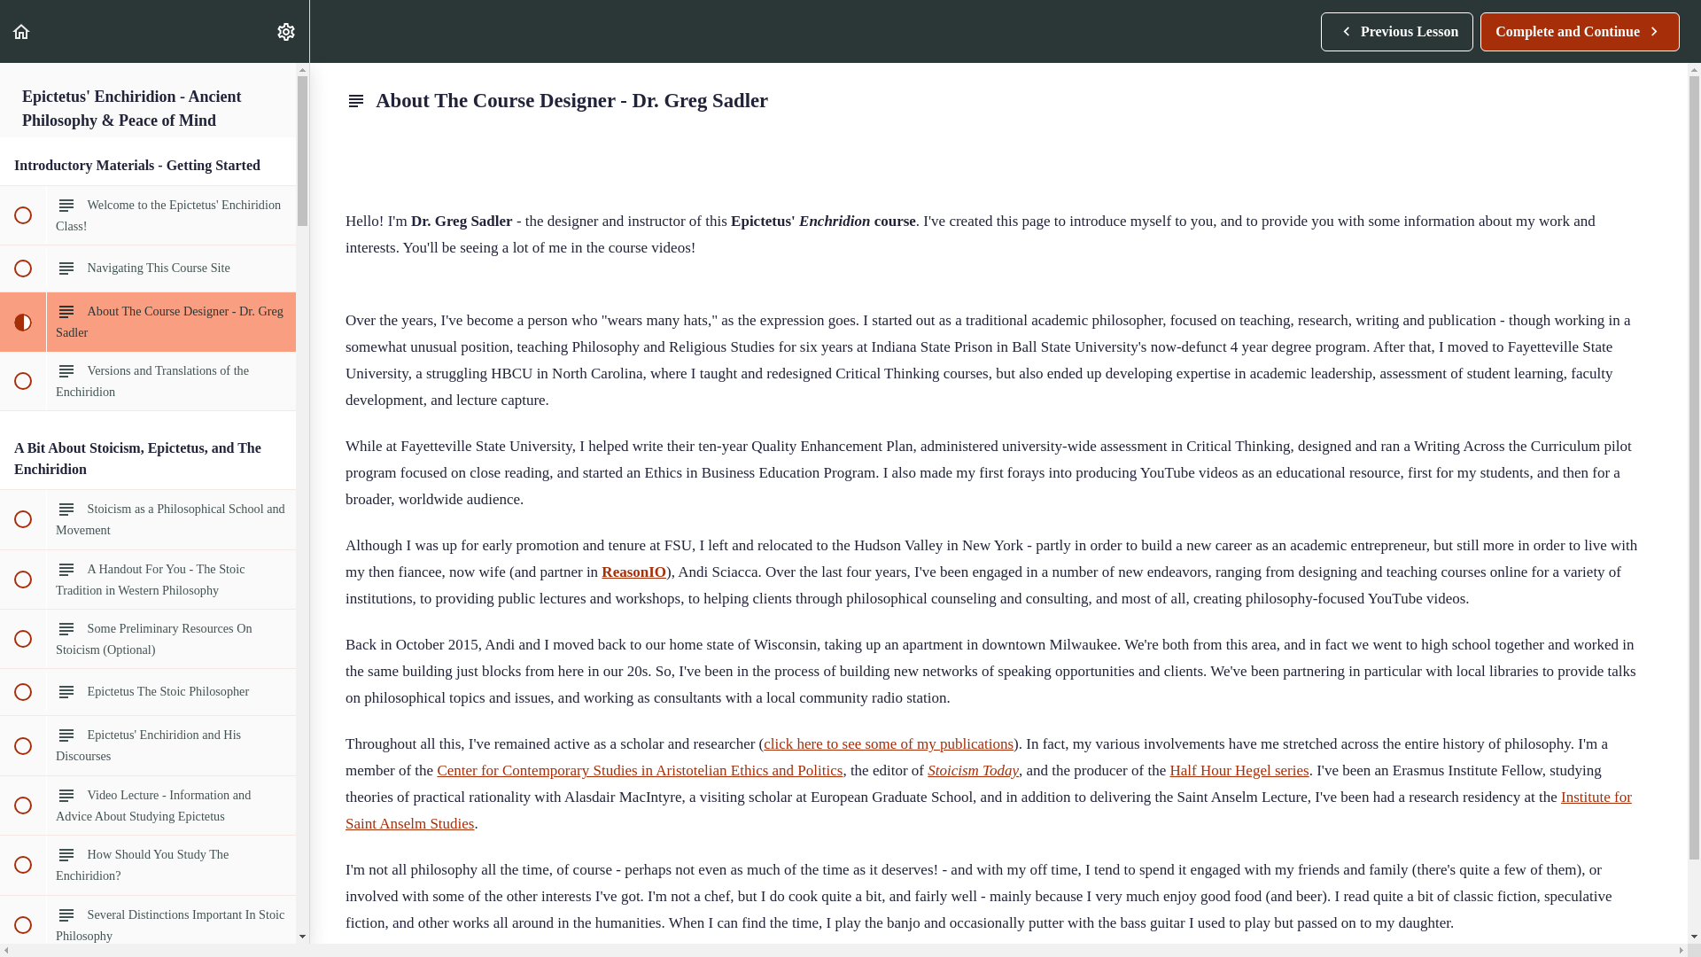 The image size is (1701, 957). What do you see at coordinates (148, 744) in the screenshot?
I see `  Previous Lesson` at bounding box center [148, 744].